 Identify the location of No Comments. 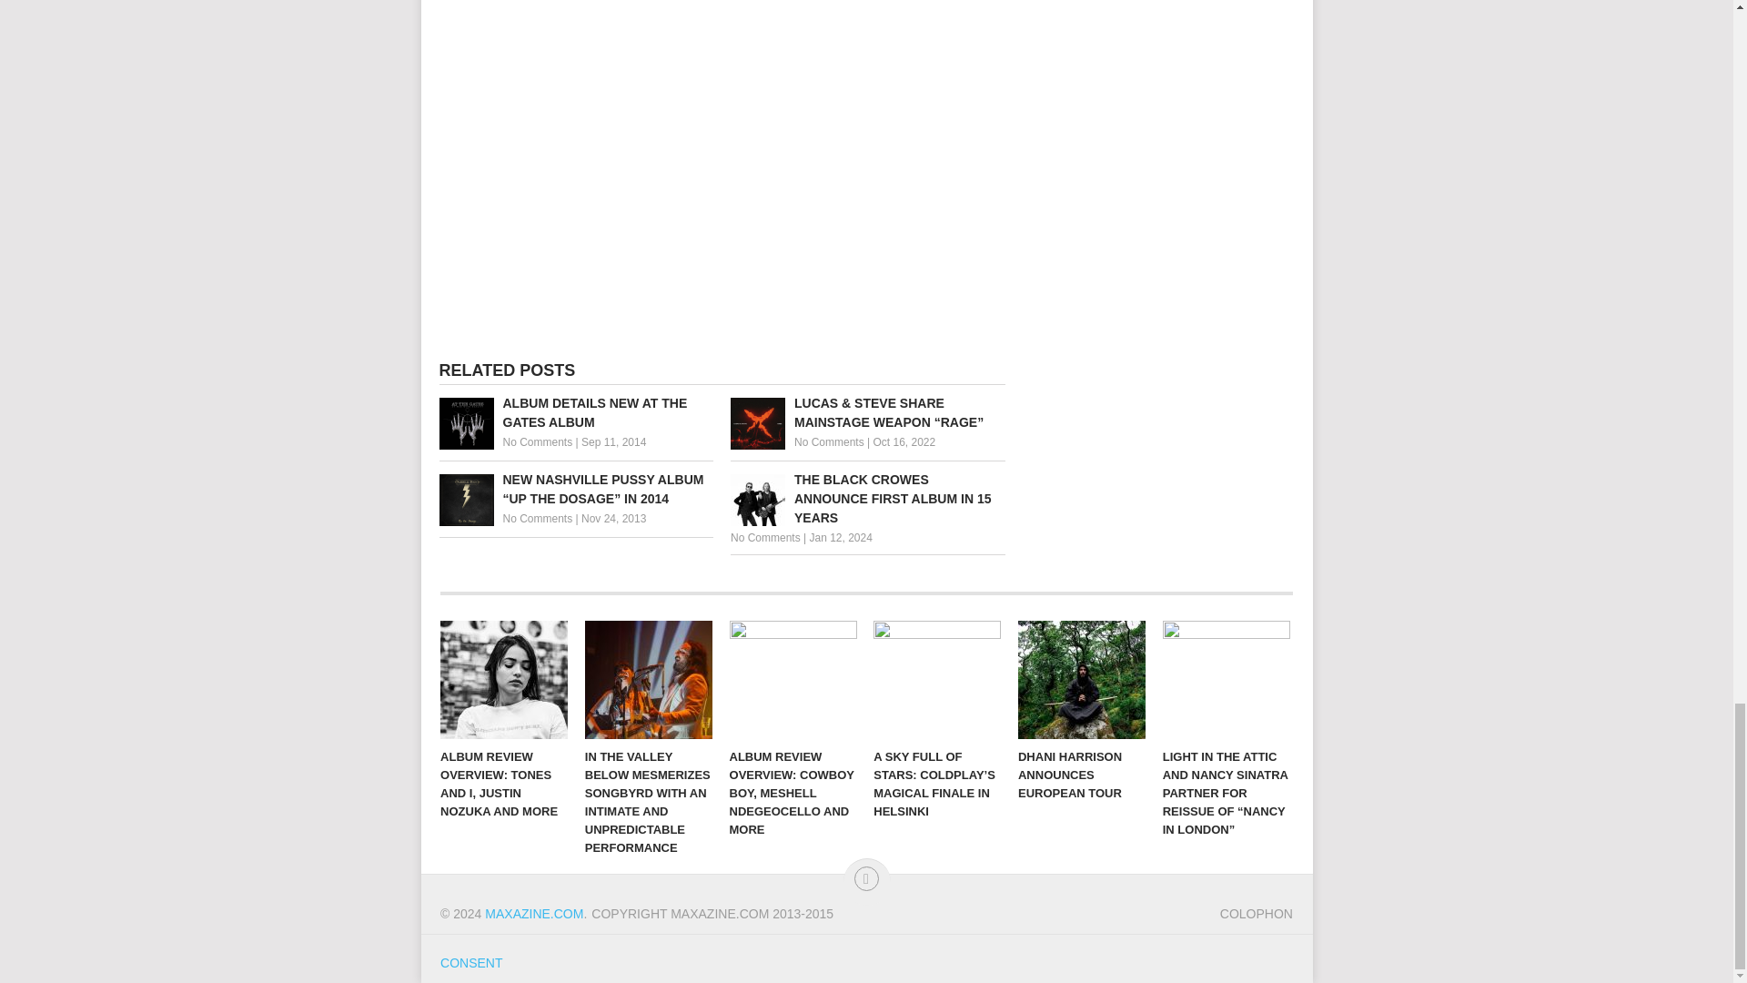
(537, 518).